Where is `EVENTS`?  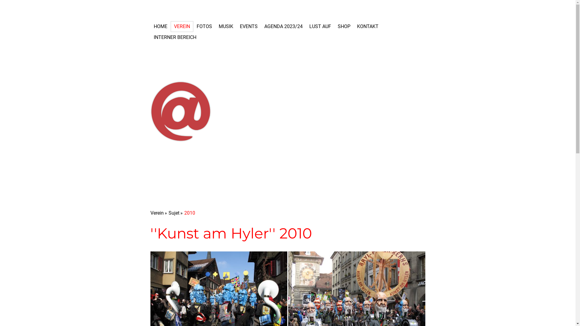 EVENTS is located at coordinates (248, 27).